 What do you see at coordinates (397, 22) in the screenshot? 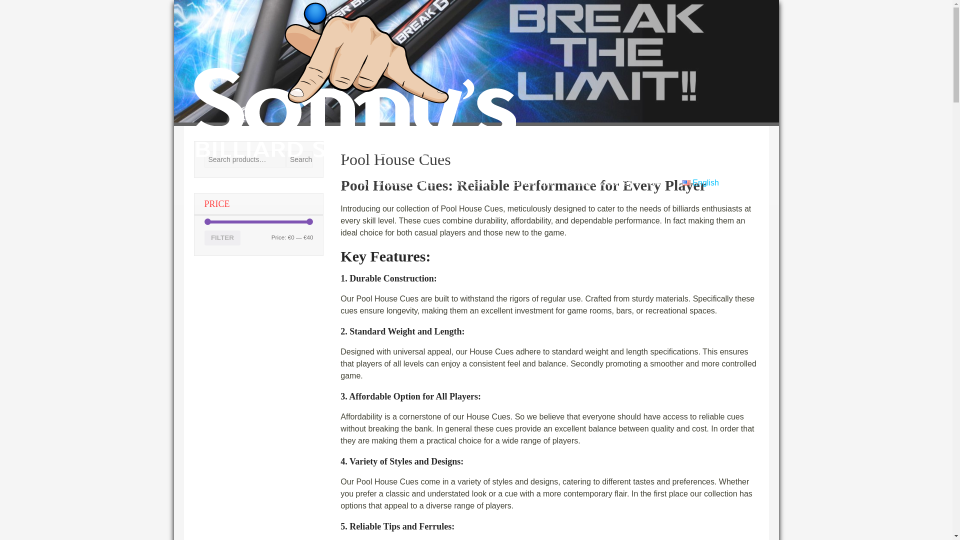
I see `Cue Bags and Cases` at bounding box center [397, 22].